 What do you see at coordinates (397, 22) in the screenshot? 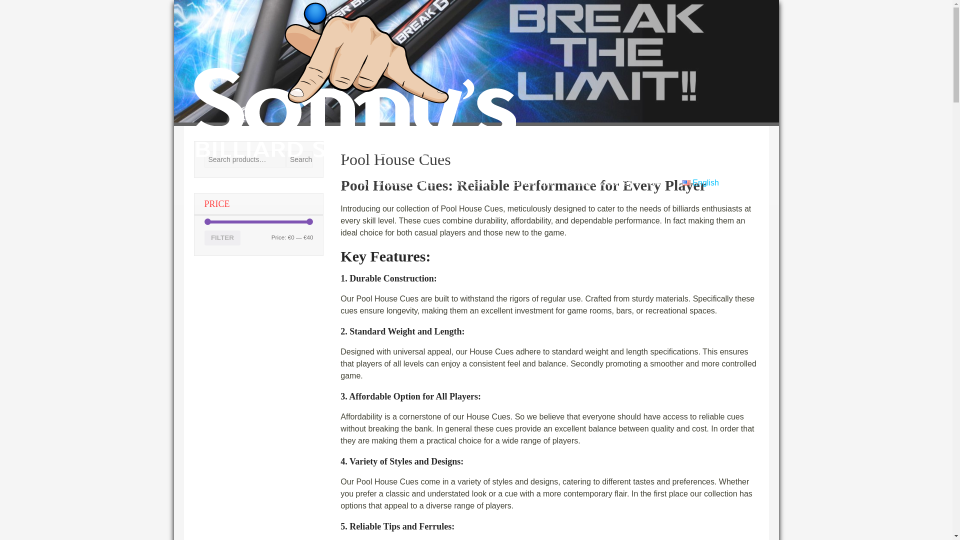
I see `Cue Bags and Cases` at bounding box center [397, 22].